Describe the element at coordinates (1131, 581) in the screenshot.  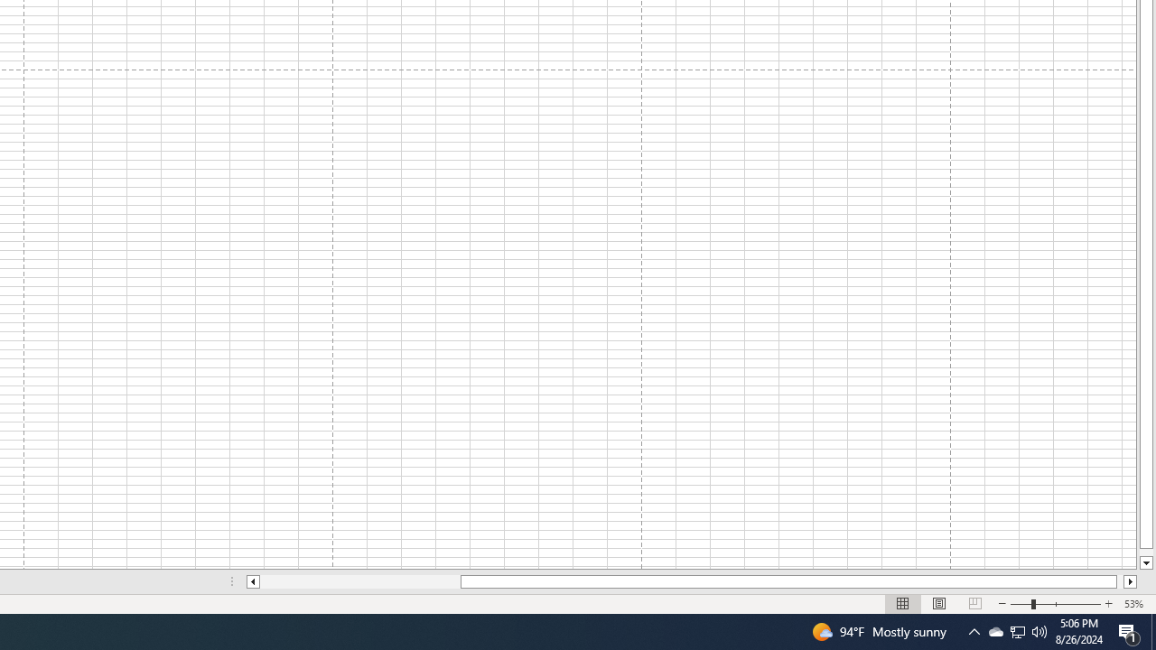
I see `Column right` at that location.